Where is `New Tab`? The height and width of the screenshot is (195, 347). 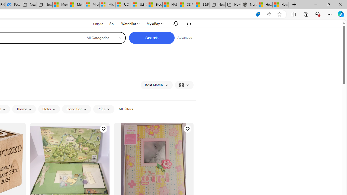
New Tab is located at coordinates (294, 5).